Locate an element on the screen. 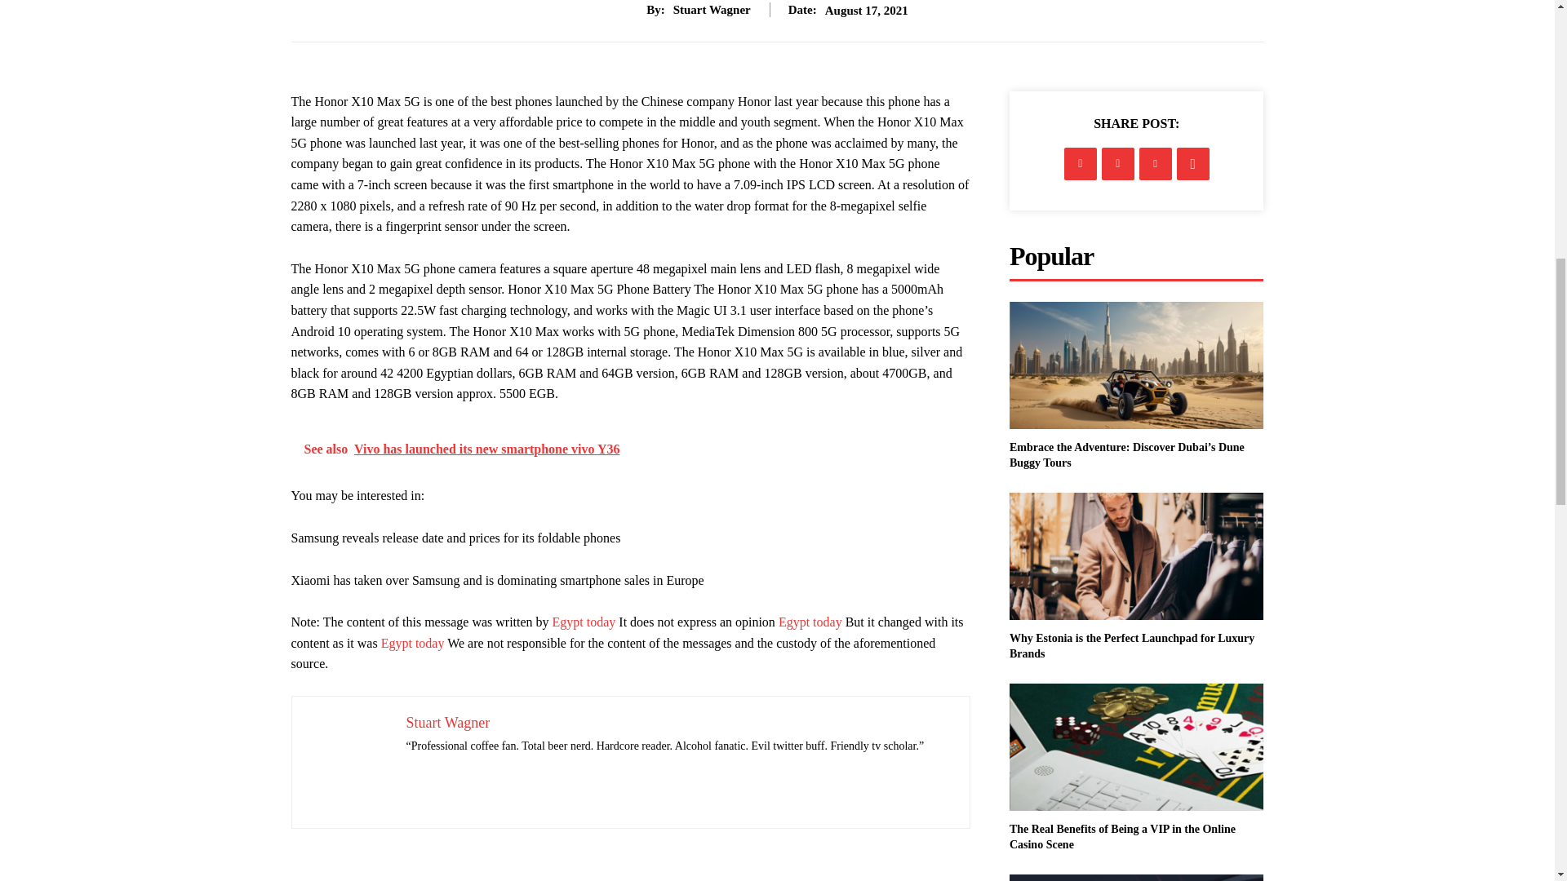 The width and height of the screenshot is (1567, 881). The Real Benefits of Being a VIP in the Online Casino Scene is located at coordinates (1122, 837).